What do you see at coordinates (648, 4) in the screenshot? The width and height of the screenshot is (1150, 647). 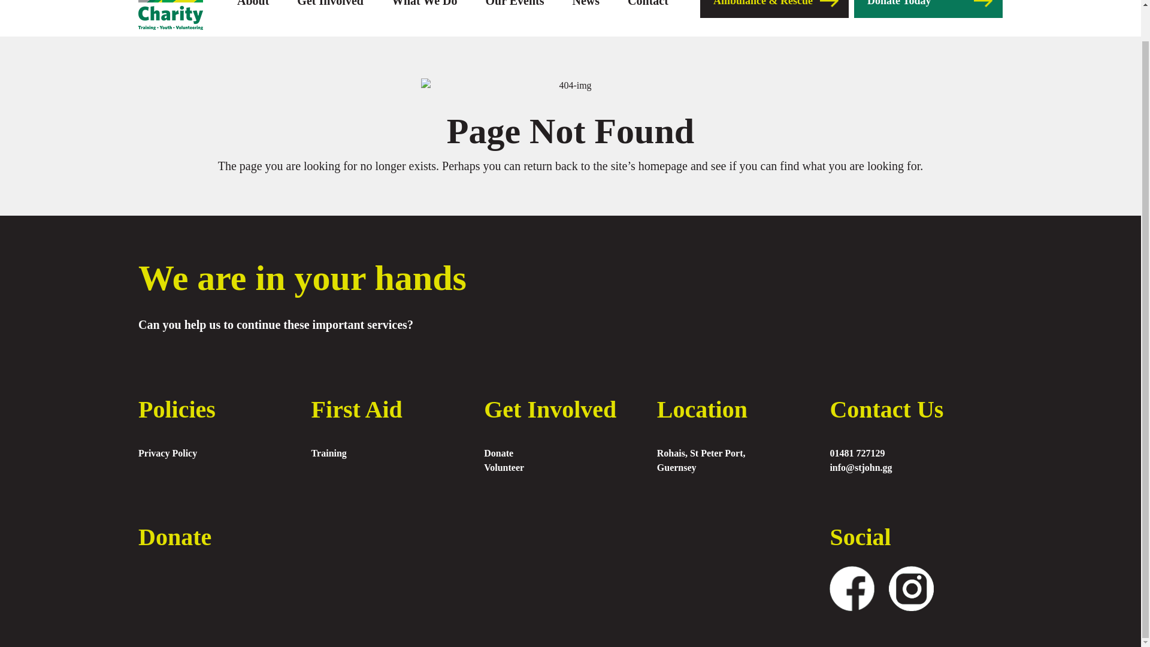 I see `Contact` at bounding box center [648, 4].